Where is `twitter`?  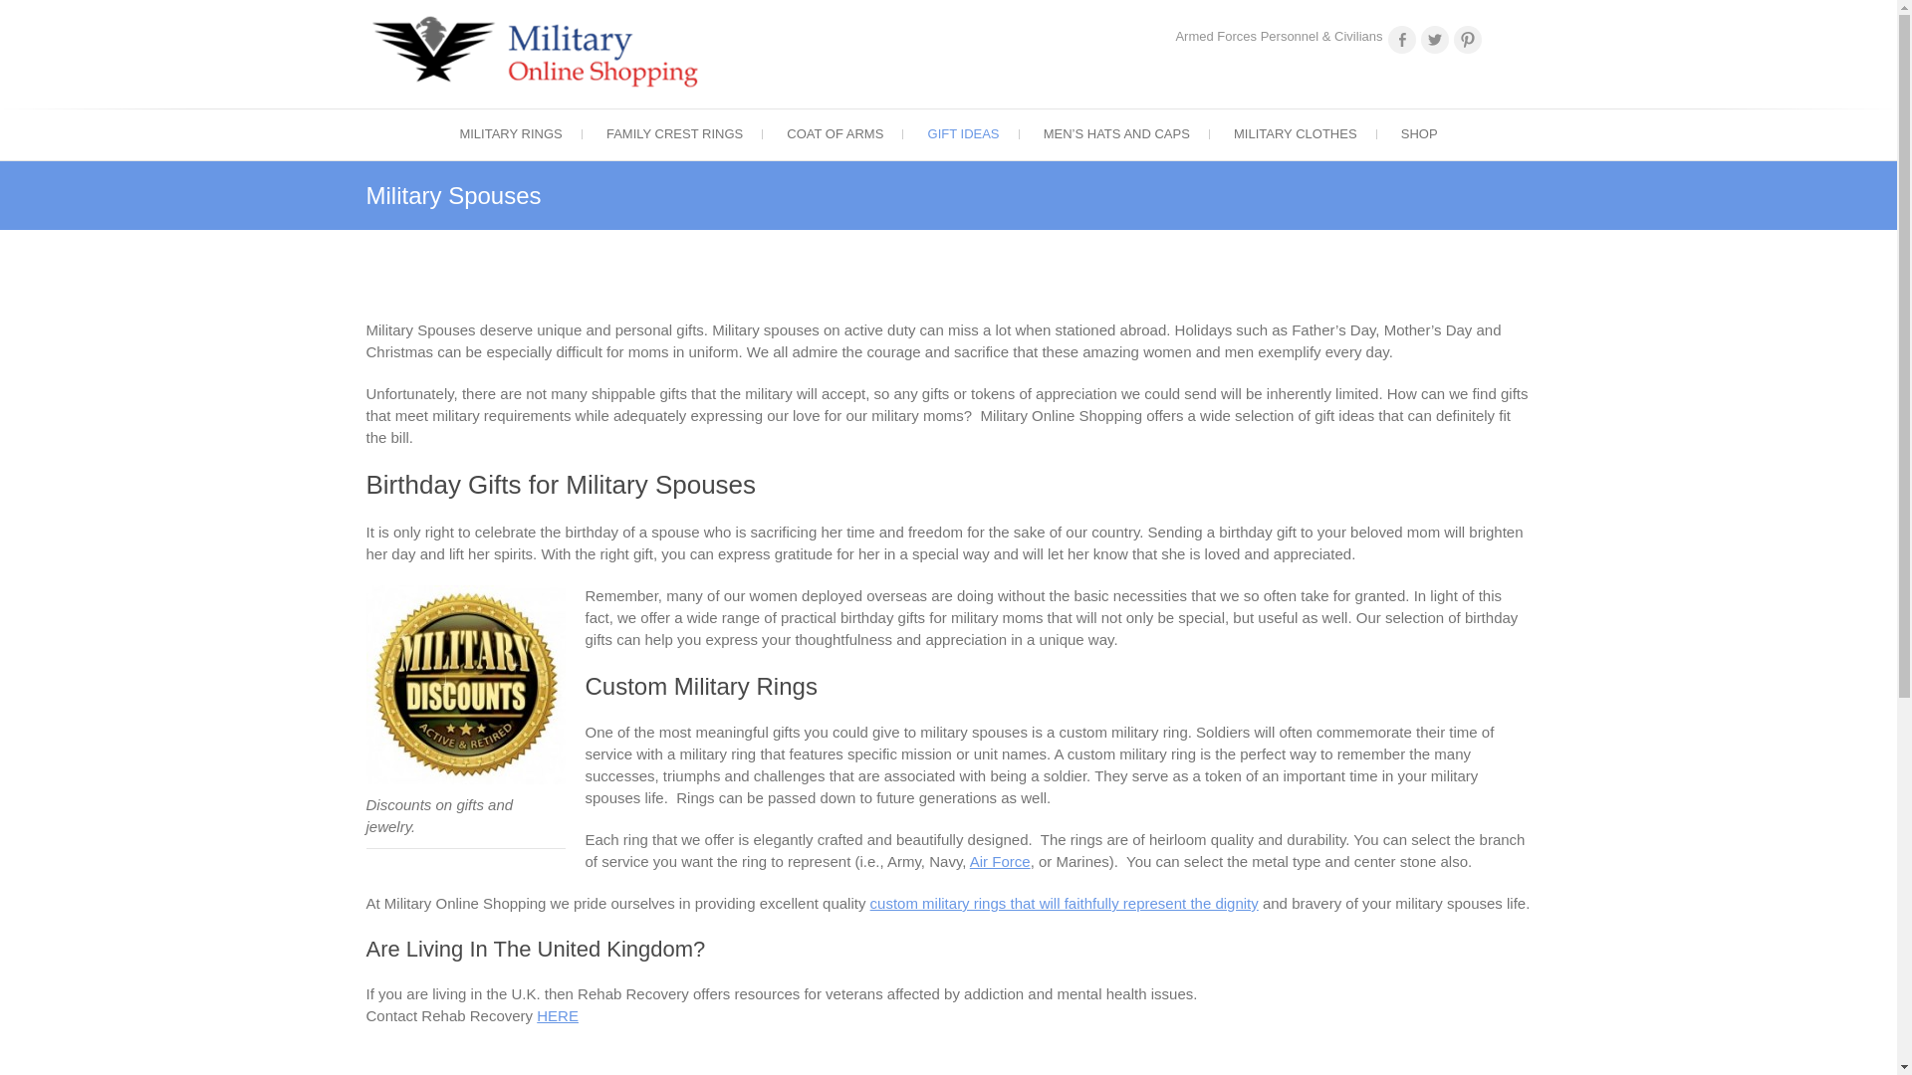
twitter is located at coordinates (1434, 40).